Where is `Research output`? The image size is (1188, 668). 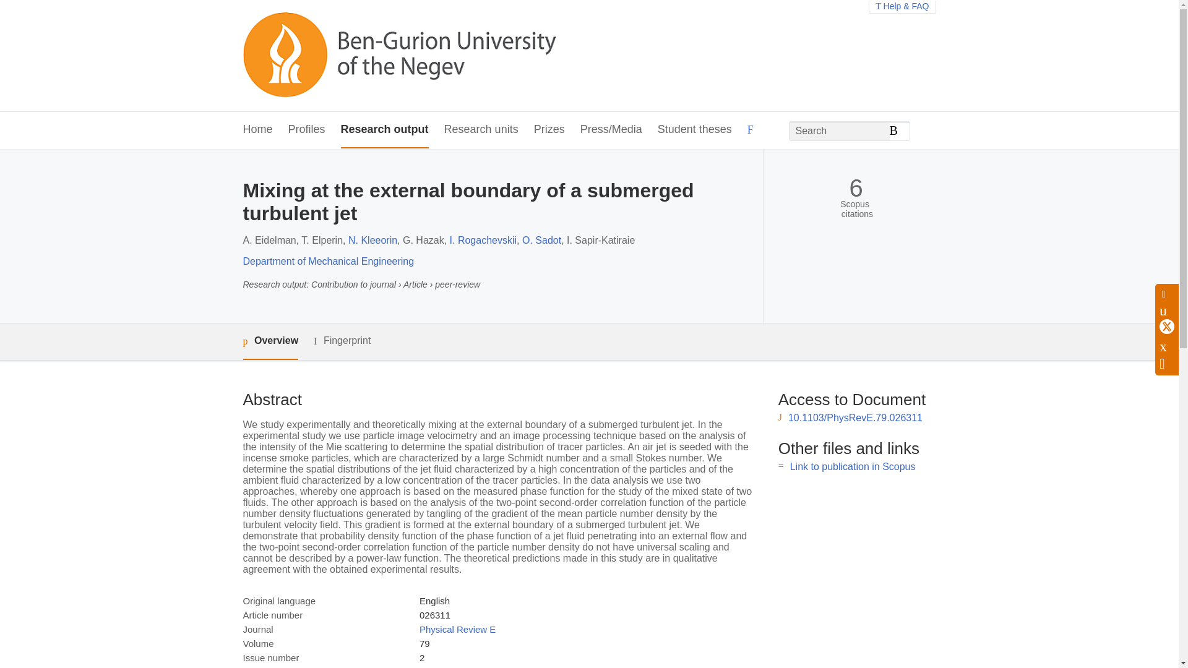
Research output is located at coordinates (385, 130).